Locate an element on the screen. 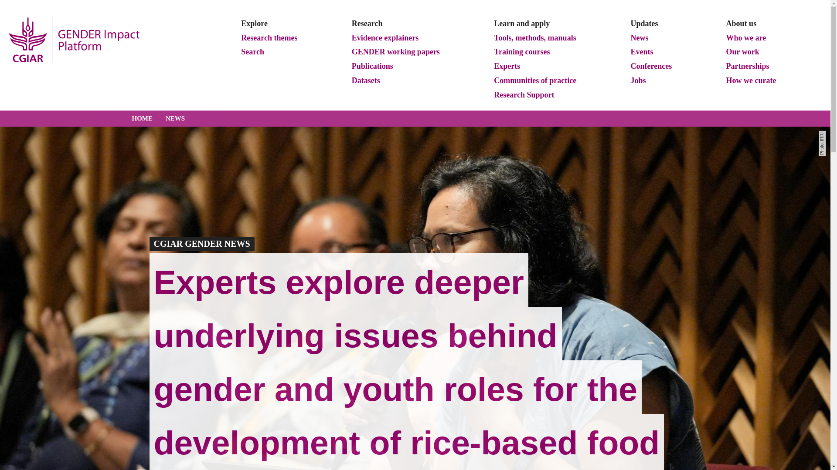 The width and height of the screenshot is (837, 470). Training courses is located at coordinates (522, 52).